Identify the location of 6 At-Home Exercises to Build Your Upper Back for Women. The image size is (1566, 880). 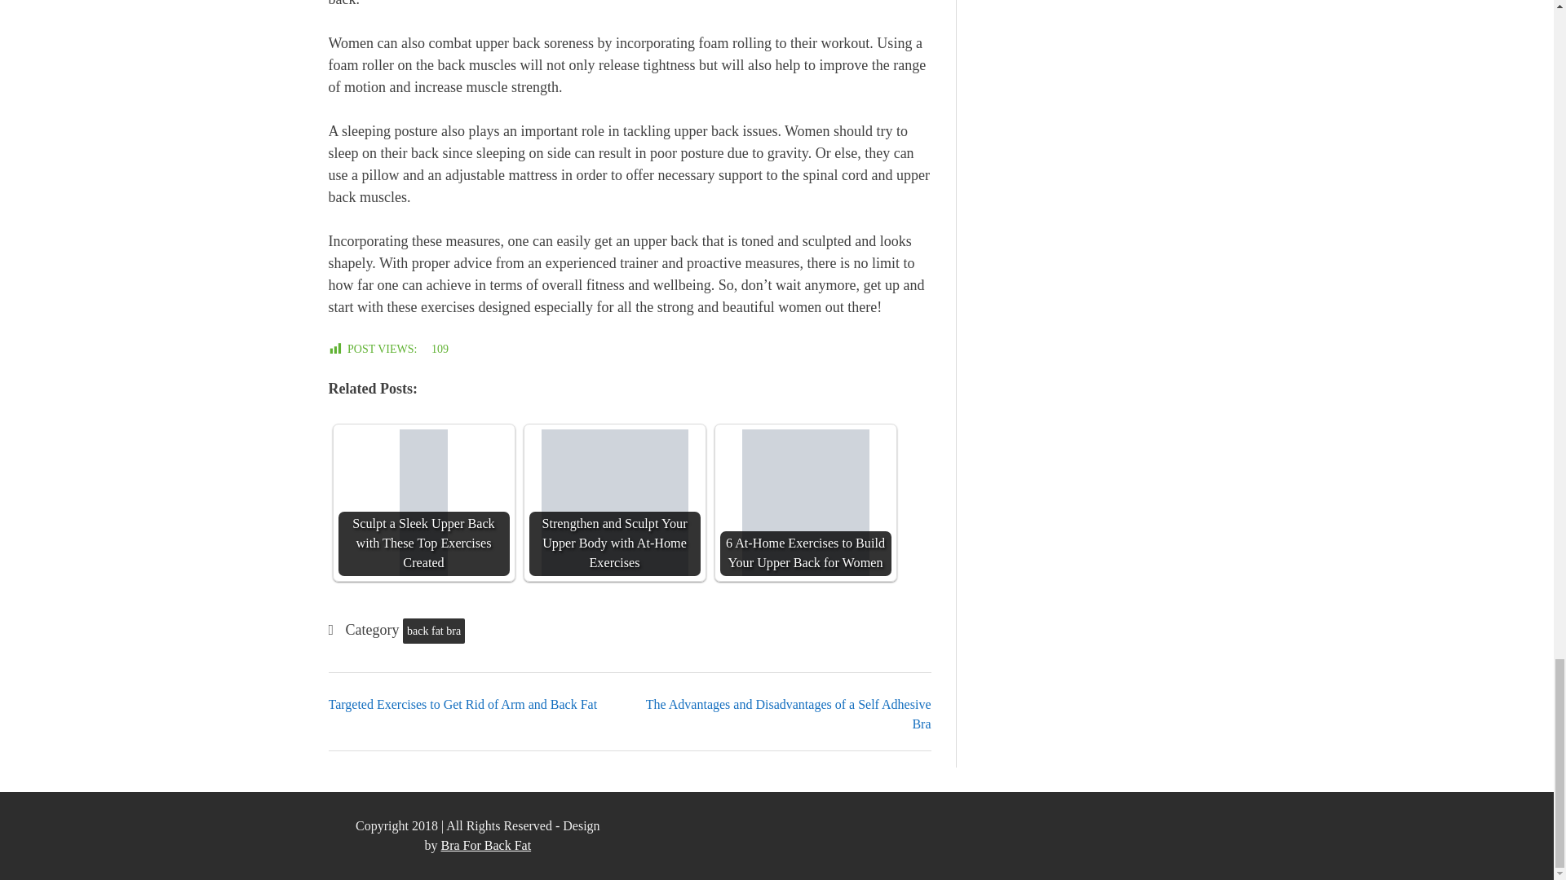
(804, 503).